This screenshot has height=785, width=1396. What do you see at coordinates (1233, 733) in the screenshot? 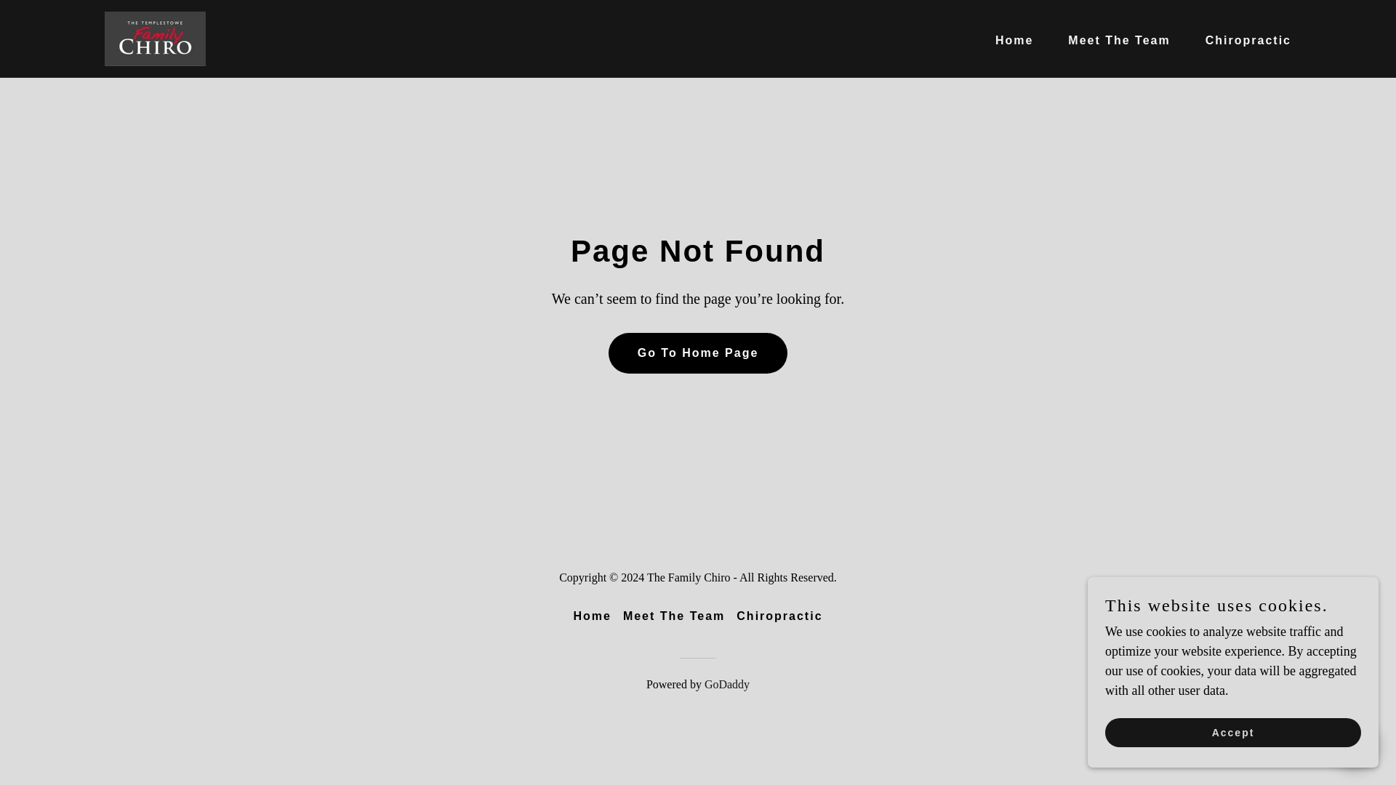
I see `Accept` at bounding box center [1233, 733].